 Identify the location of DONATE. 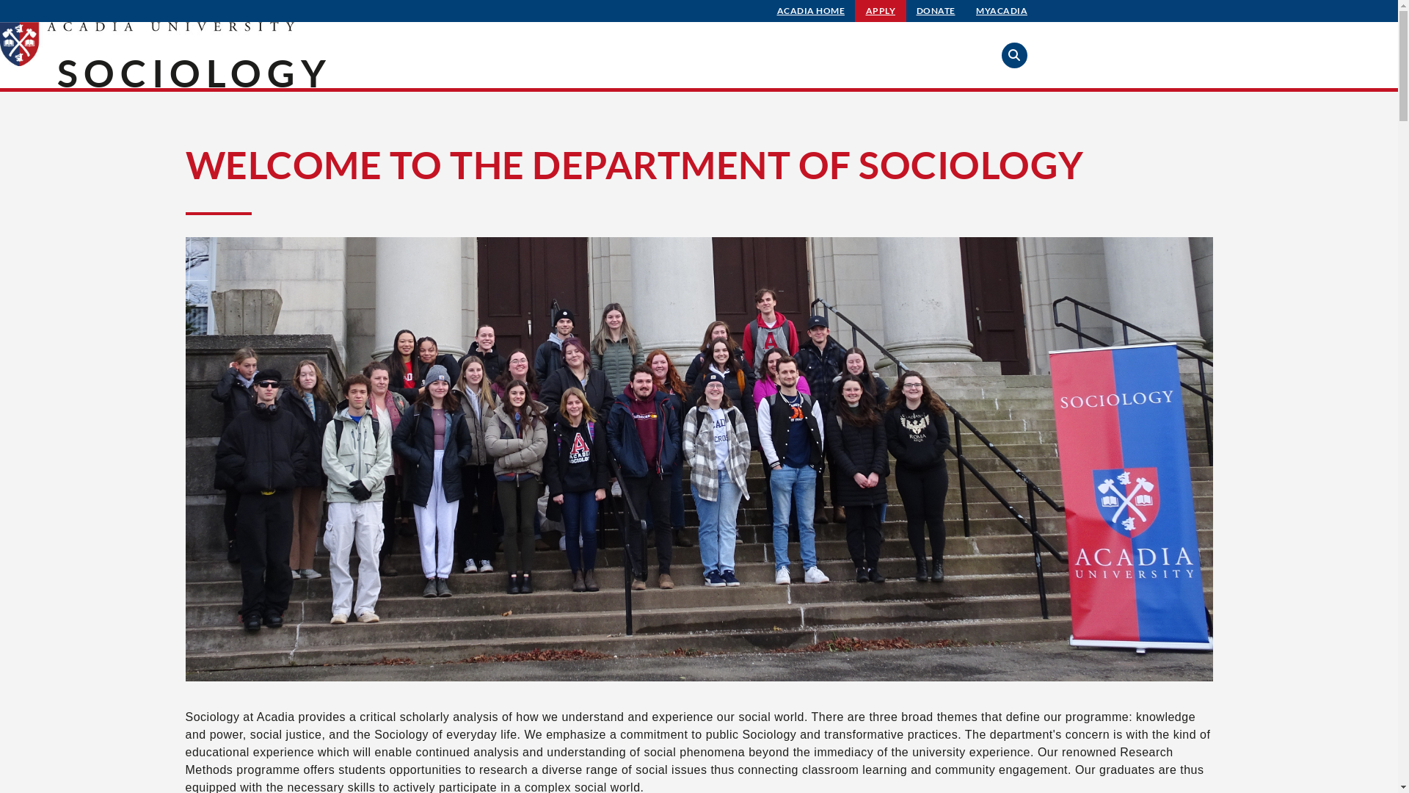
(936, 11).